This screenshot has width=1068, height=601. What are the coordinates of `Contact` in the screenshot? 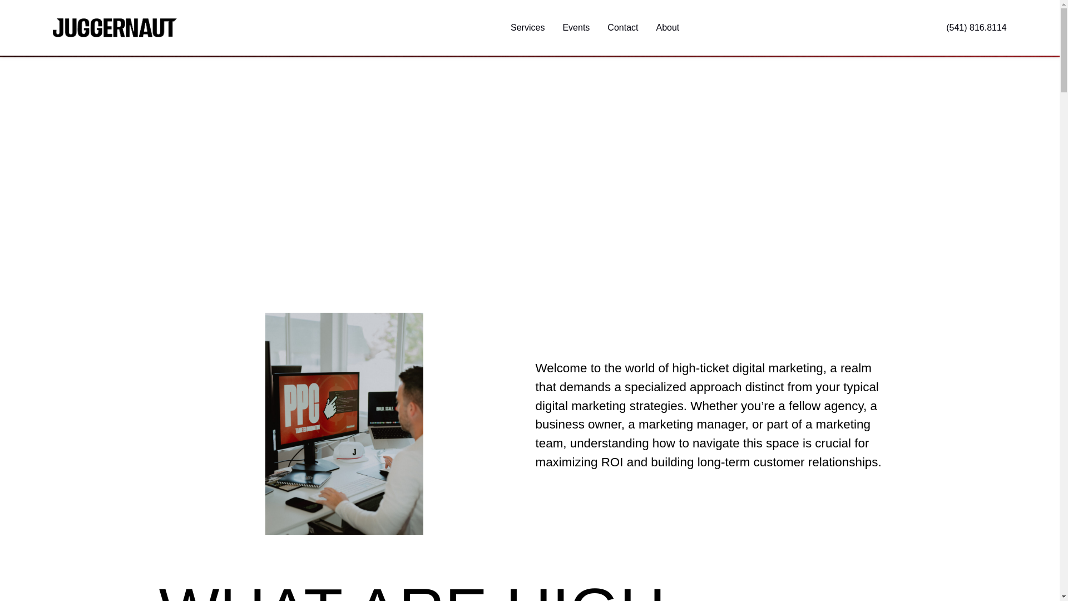 It's located at (622, 27).